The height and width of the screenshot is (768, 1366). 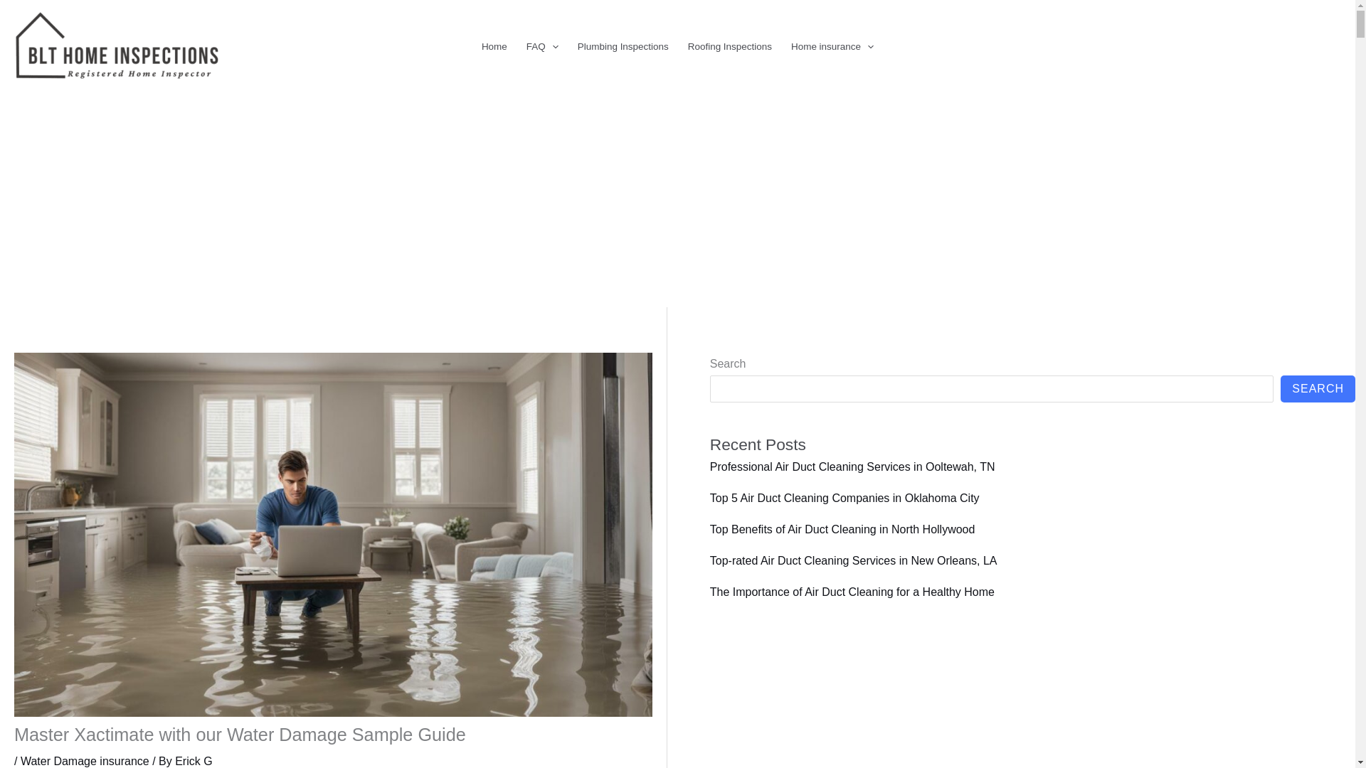 What do you see at coordinates (84, 761) in the screenshot?
I see `Water Damage insurance` at bounding box center [84, 761].